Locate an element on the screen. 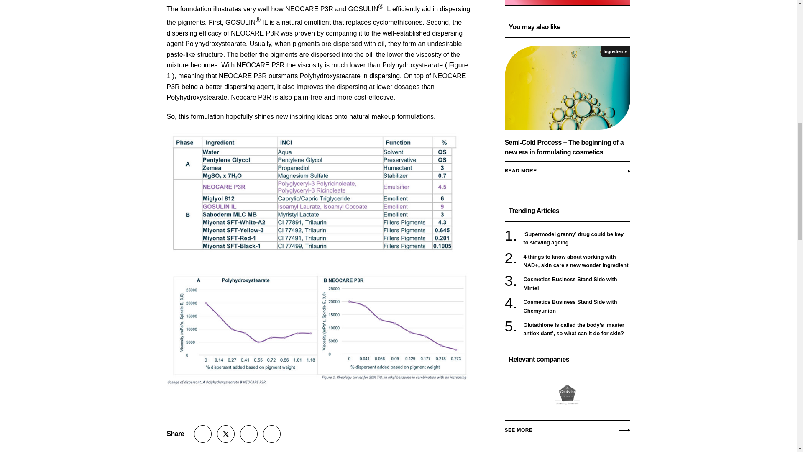  Share this article is located at coordinates (203, 434).